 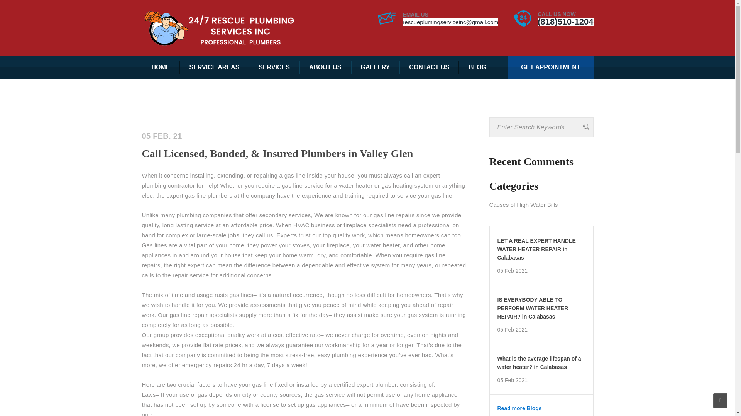 What do you see at coordinates (274, 67) in the screenshot?
I see `SERVICES` at bounding box center [274, 67].